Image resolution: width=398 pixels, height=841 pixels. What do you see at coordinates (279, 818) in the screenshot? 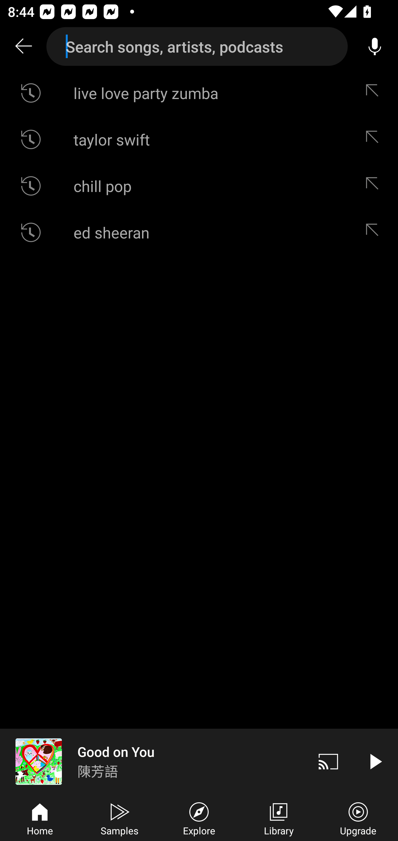
I see `Library` at bounding box center [279, 818].